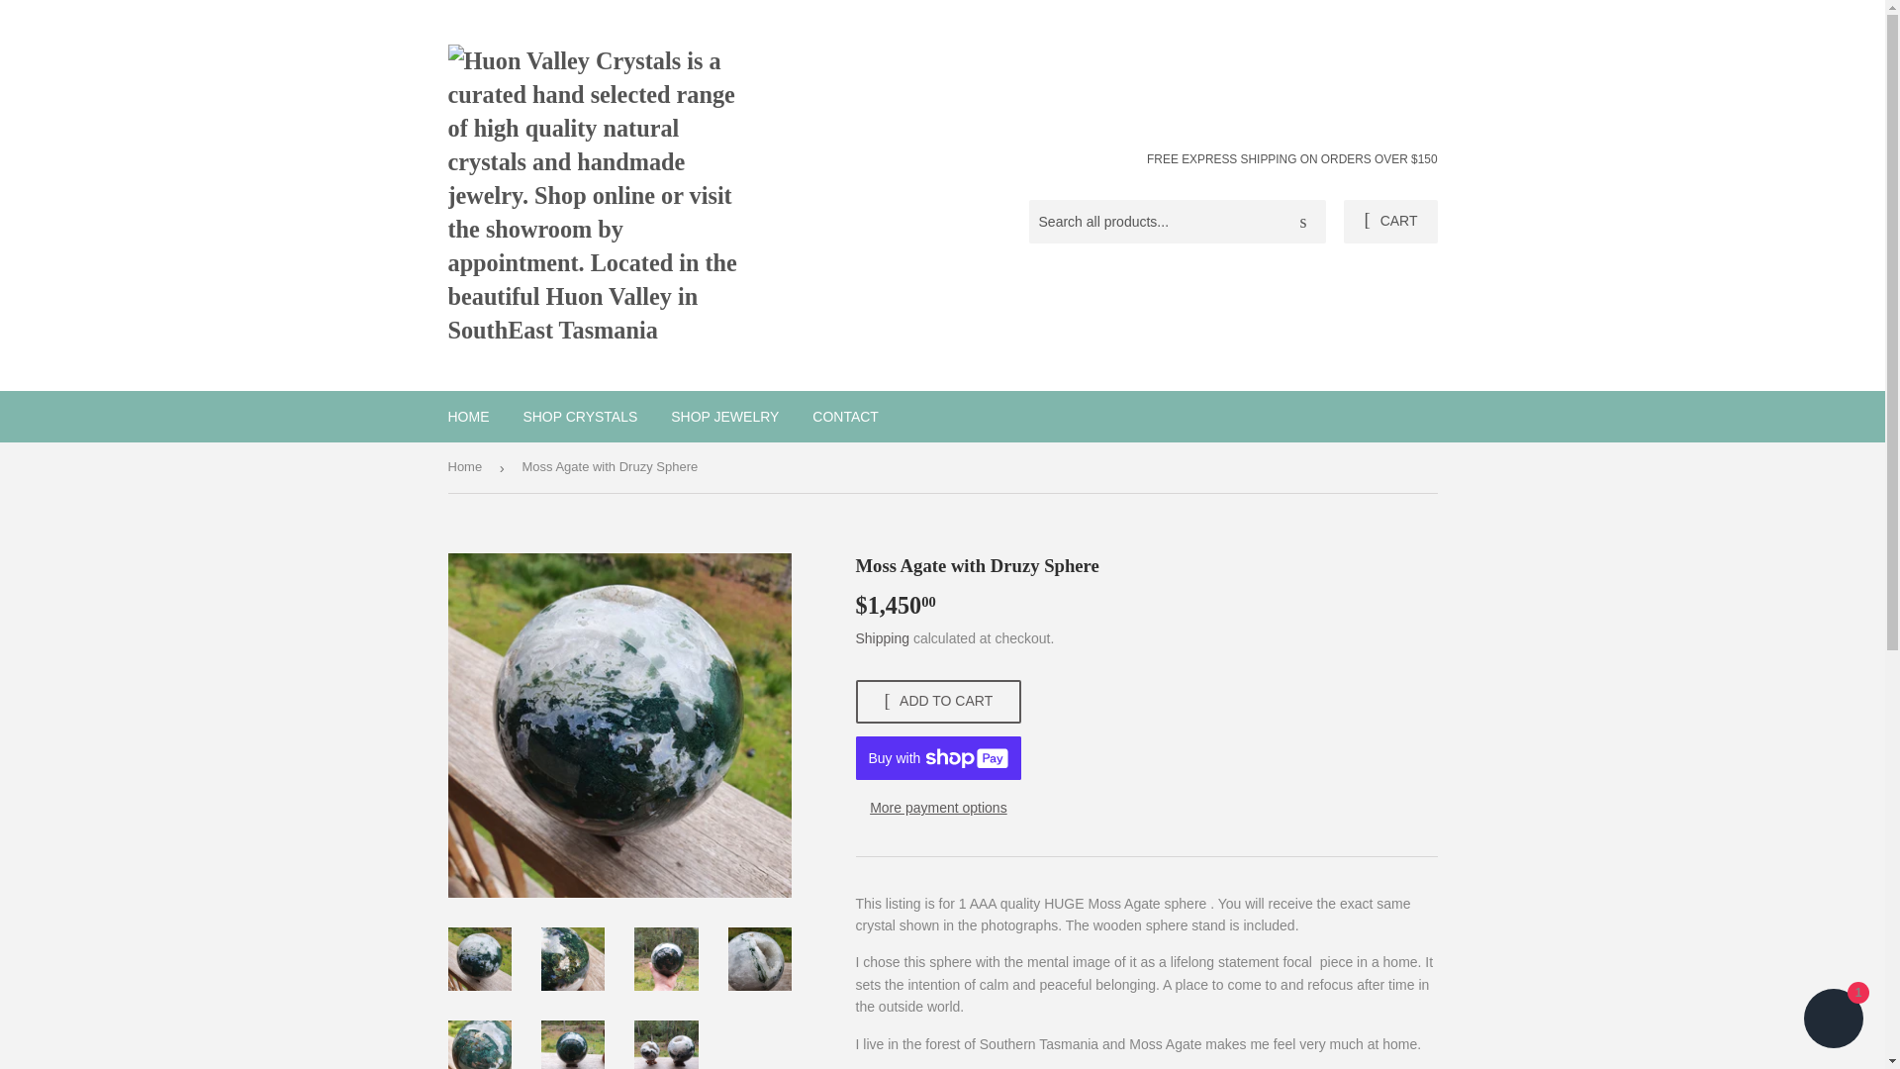 The width and height of the screenshot is (1900, 1069). I want to click on More payment options, so click(938, 808).